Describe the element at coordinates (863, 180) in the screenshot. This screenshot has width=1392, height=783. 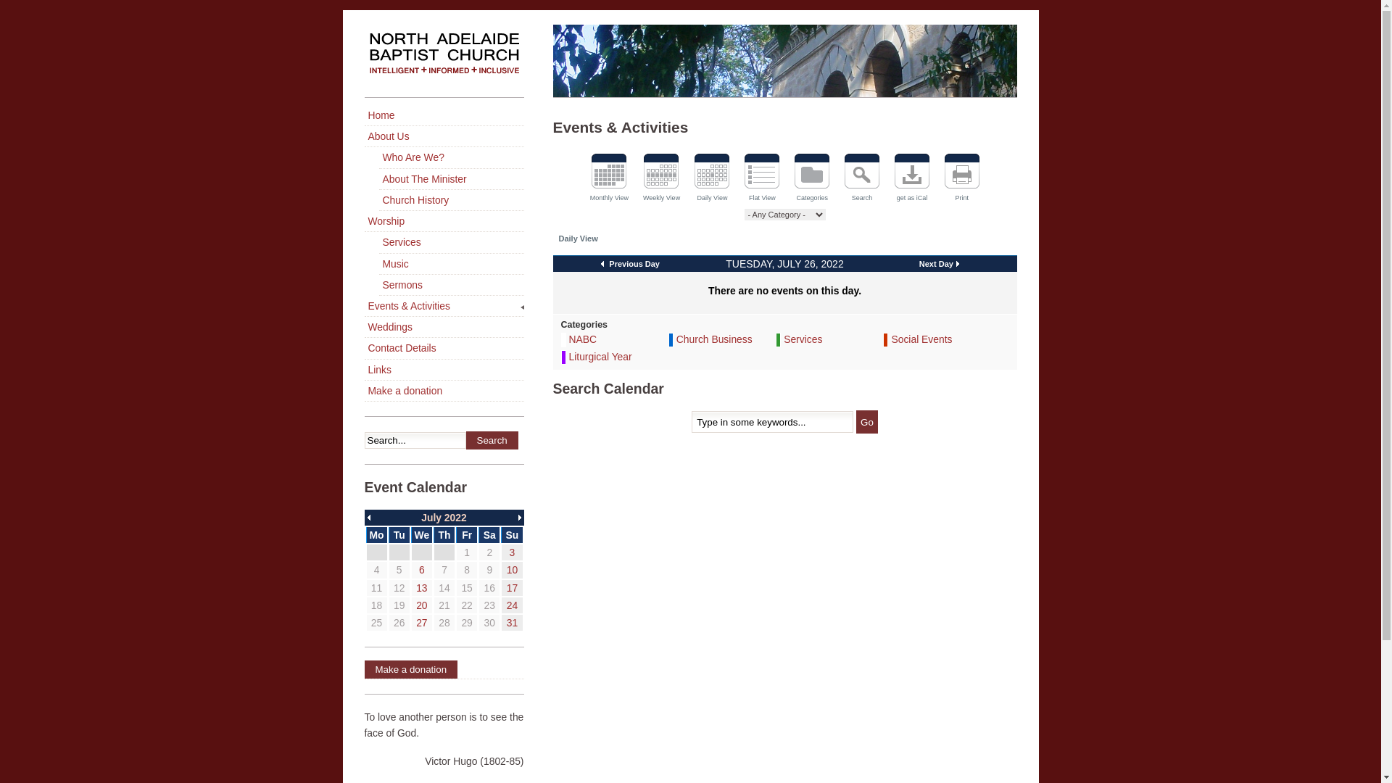
I see `Search` at that location.